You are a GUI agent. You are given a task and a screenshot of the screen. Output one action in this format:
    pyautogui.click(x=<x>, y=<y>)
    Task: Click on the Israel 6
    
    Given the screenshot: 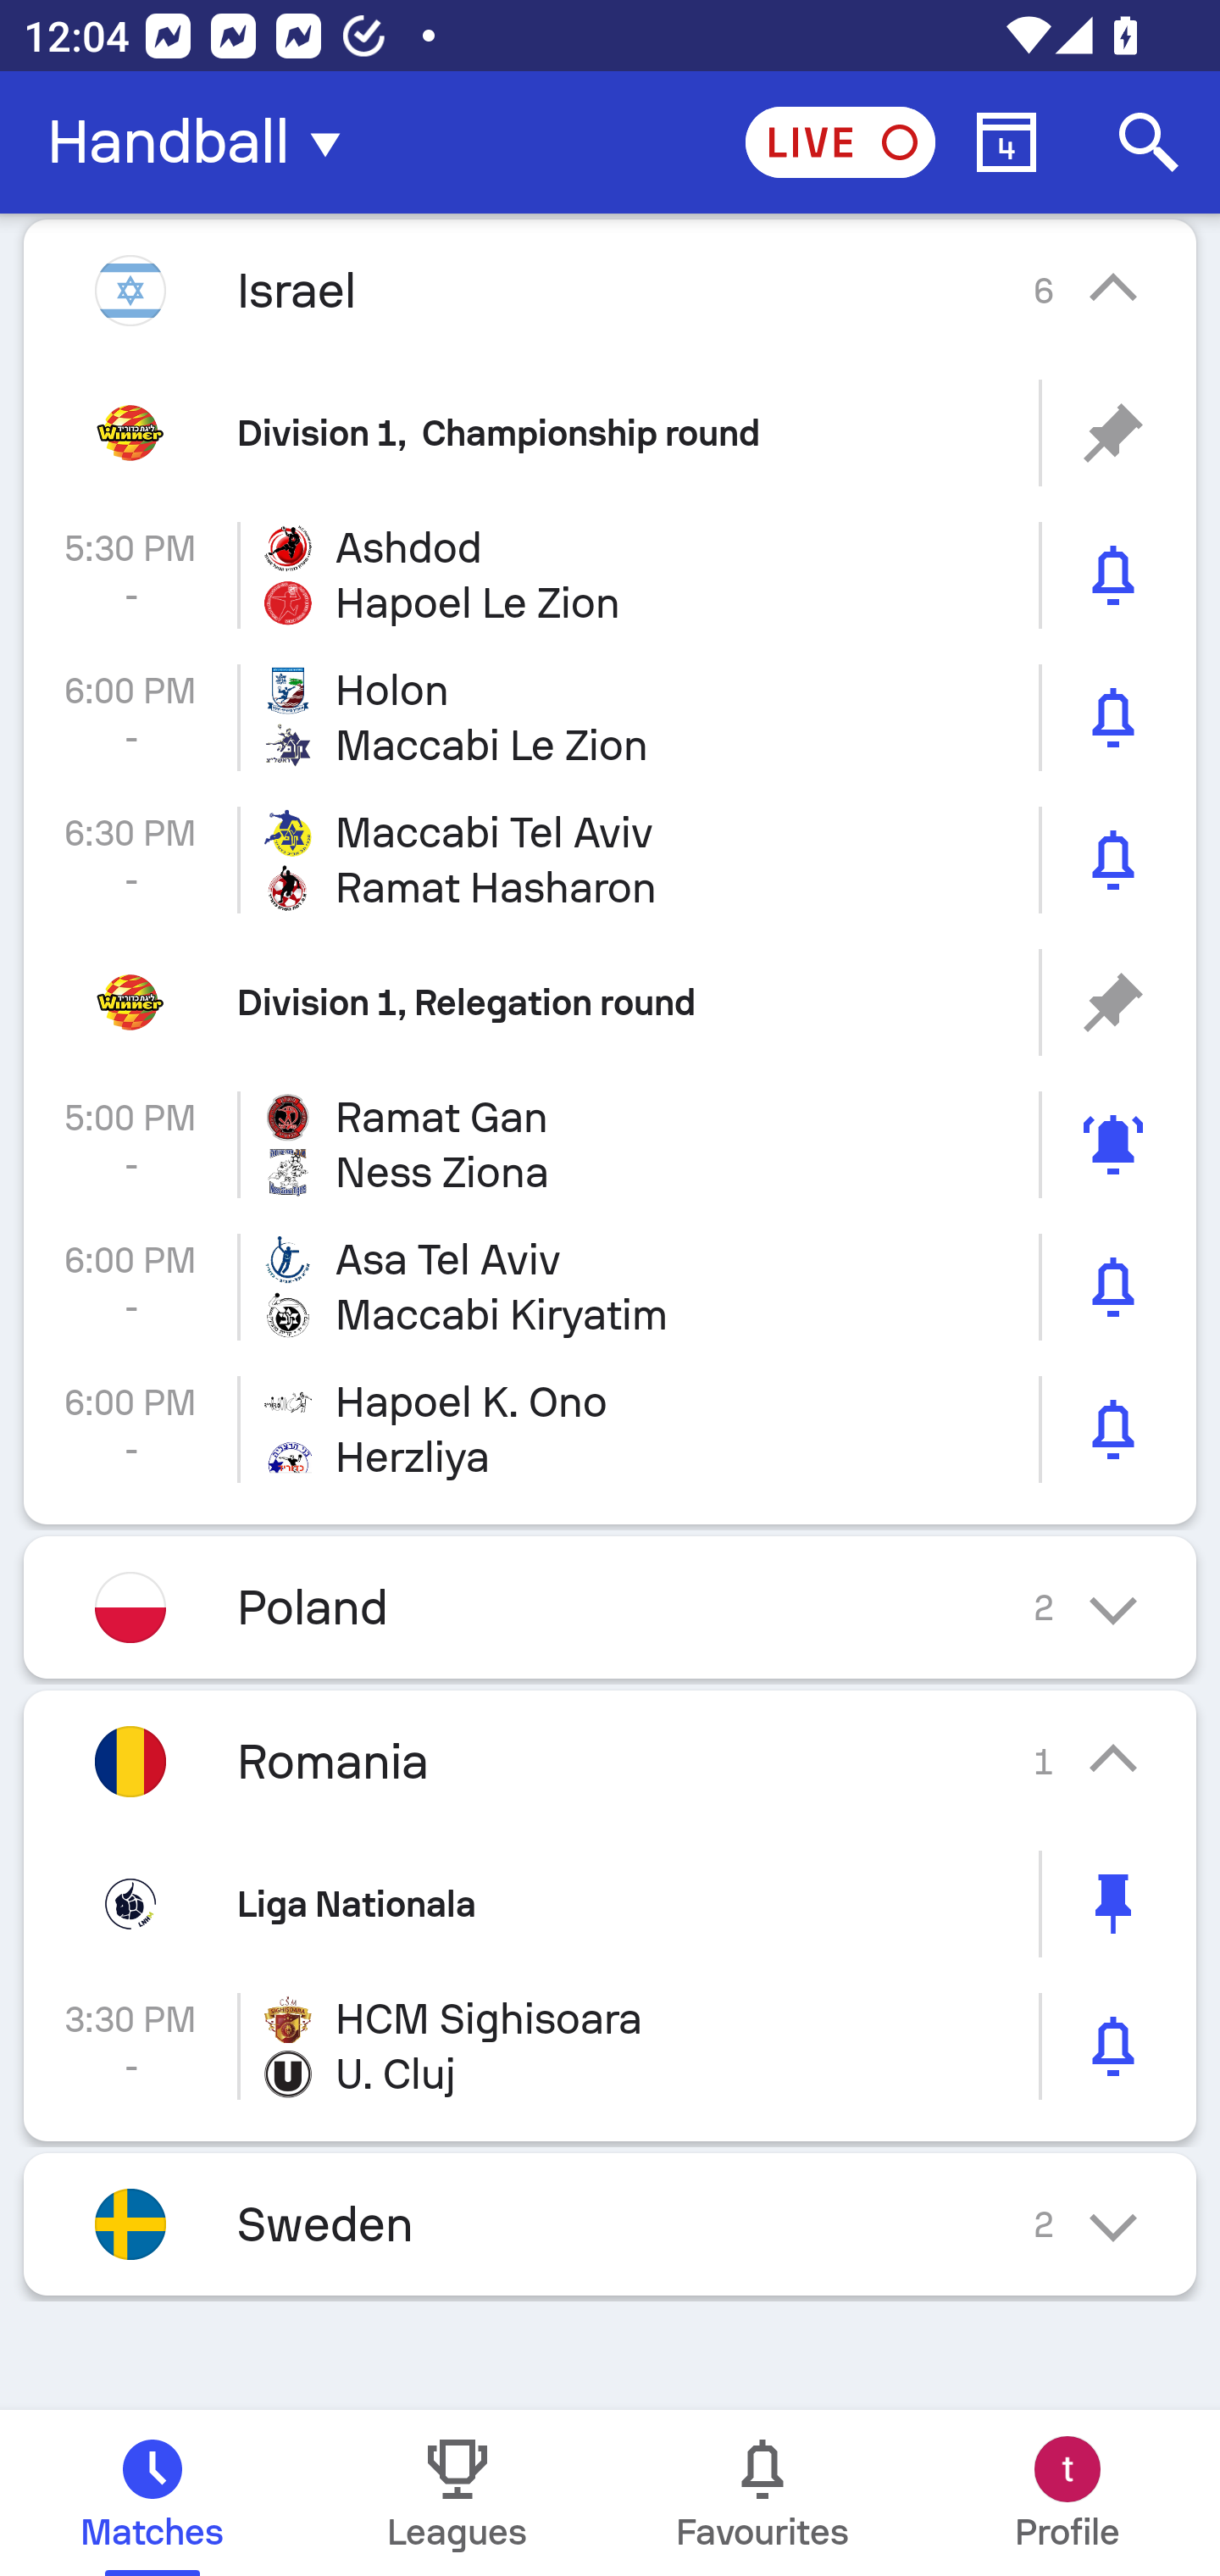 What is the action you would take?
    pyautogui.click(x=610, y=290)
    